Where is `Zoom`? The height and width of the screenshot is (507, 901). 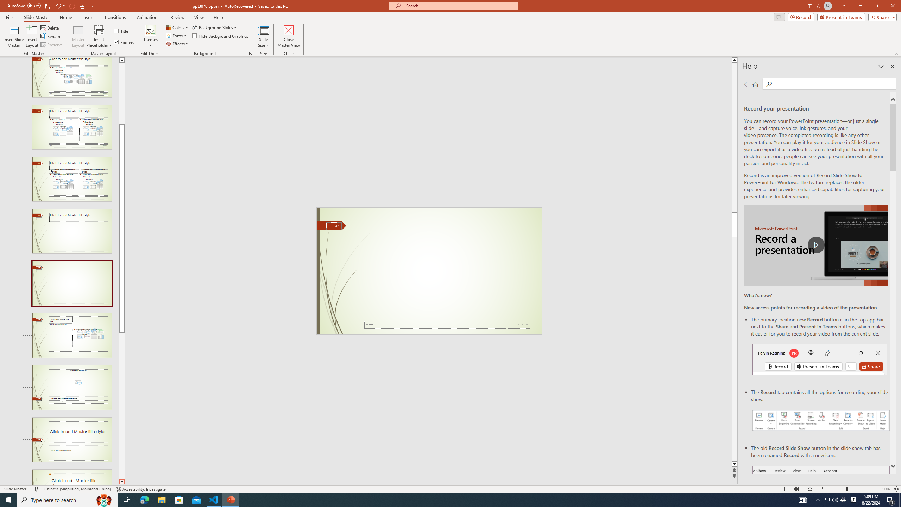
Zoom is located at coordinates (855, 489).